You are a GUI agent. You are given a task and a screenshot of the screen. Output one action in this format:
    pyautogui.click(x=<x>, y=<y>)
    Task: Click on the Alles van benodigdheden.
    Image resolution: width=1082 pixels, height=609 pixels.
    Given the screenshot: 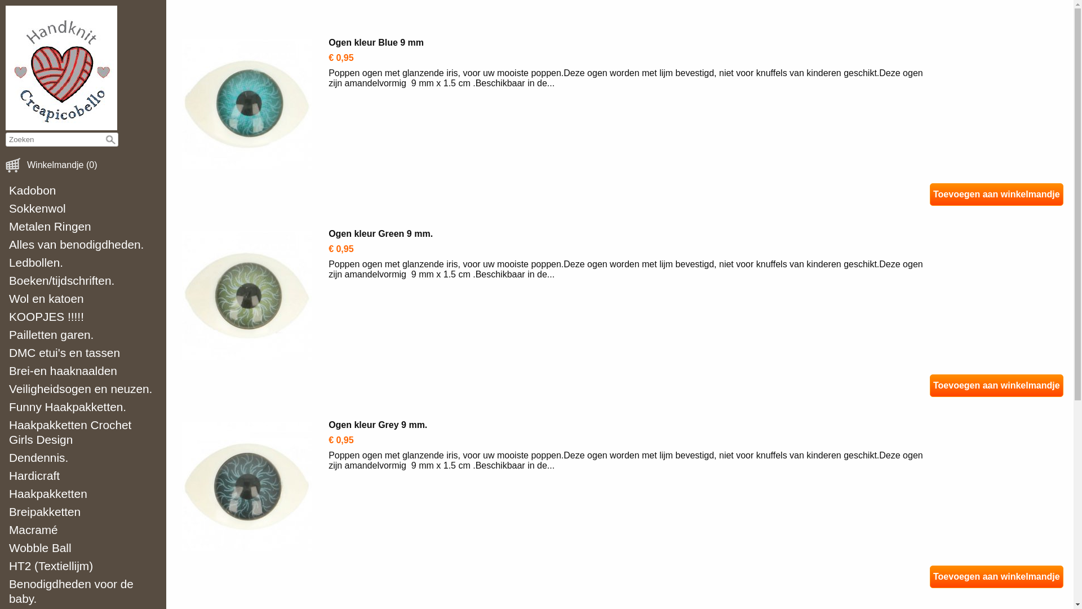 What is the action you would take?
    pyautogui.click(x=83, y=245)
    